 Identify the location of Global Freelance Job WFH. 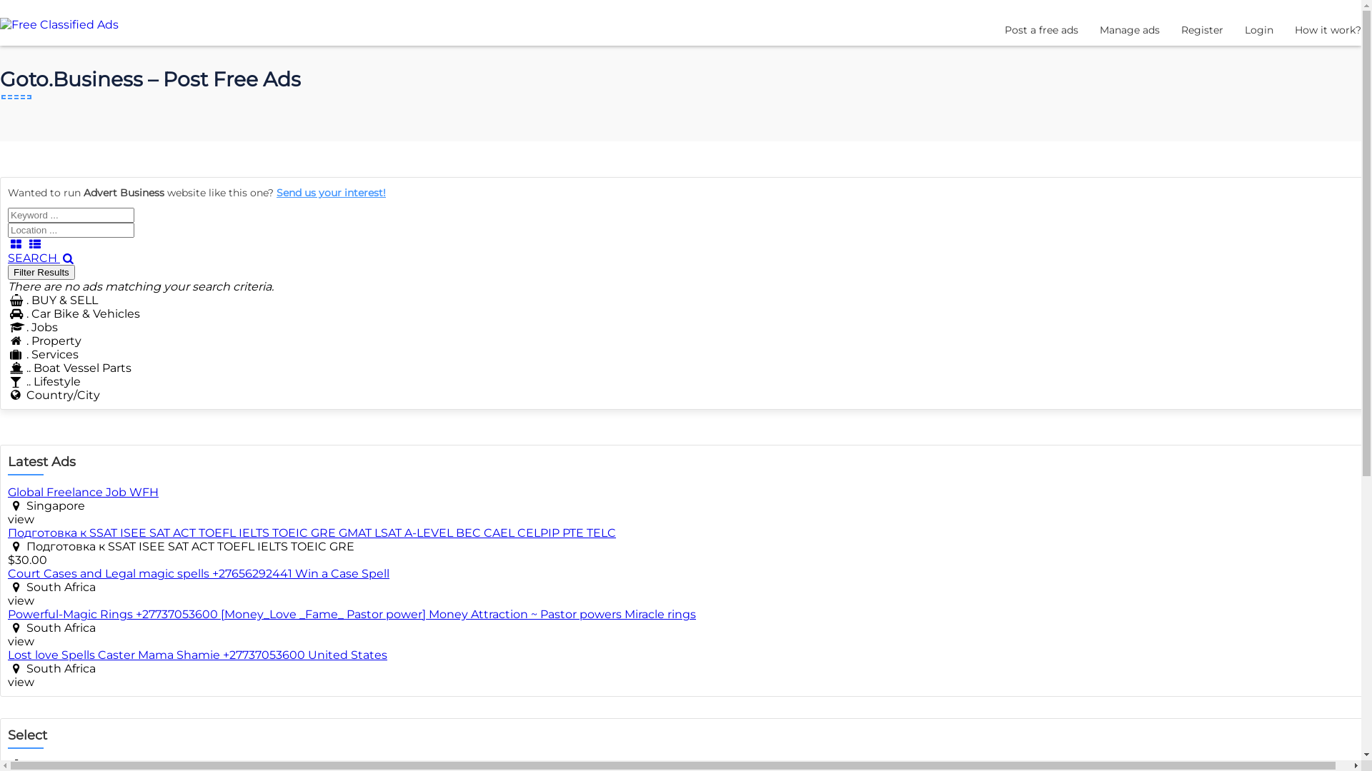
(83, 493).